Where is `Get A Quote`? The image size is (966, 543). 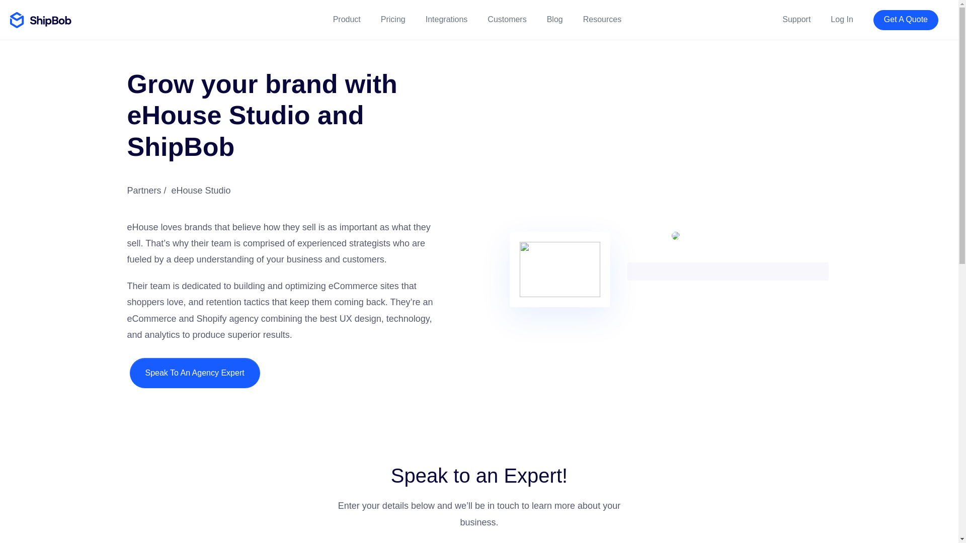
Get A Quote is located at coordinates (906, 20).